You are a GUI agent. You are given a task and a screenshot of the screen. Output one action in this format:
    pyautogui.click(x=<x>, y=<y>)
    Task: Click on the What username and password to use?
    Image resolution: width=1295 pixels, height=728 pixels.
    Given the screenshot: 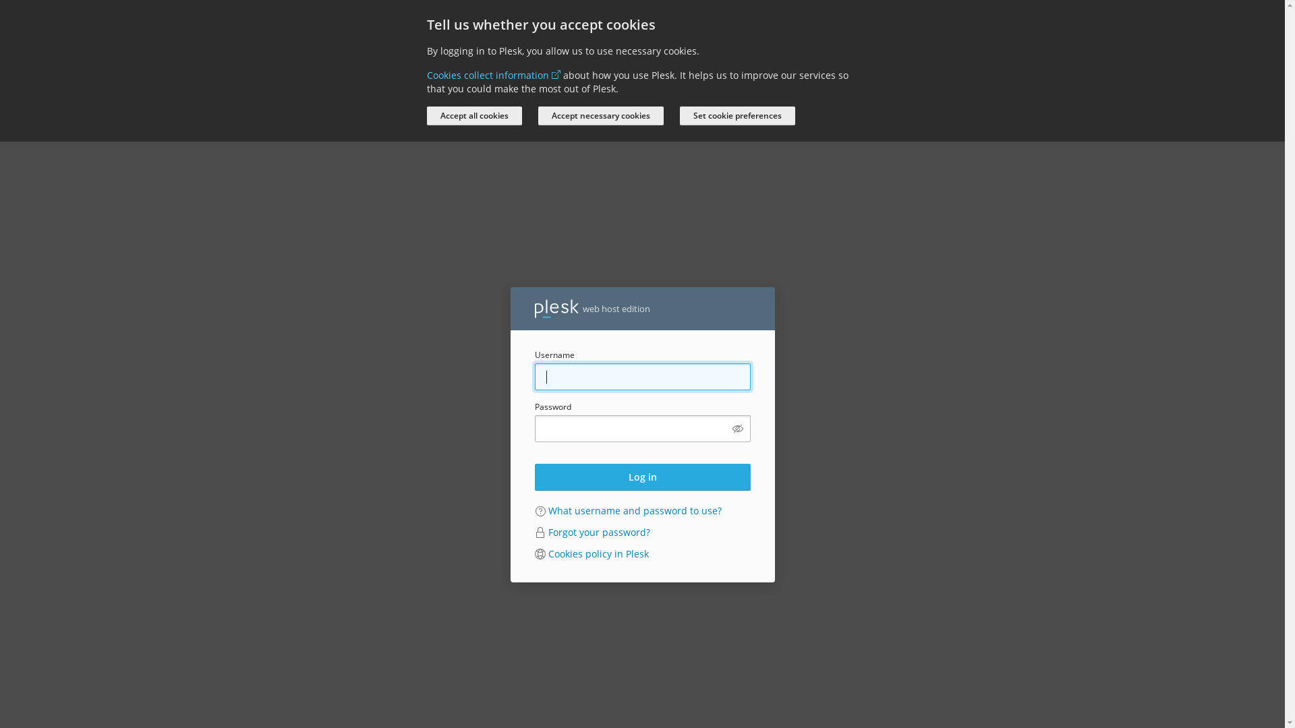 What is the action you would take?
    pyautogui.click(x=634, y=510)
    